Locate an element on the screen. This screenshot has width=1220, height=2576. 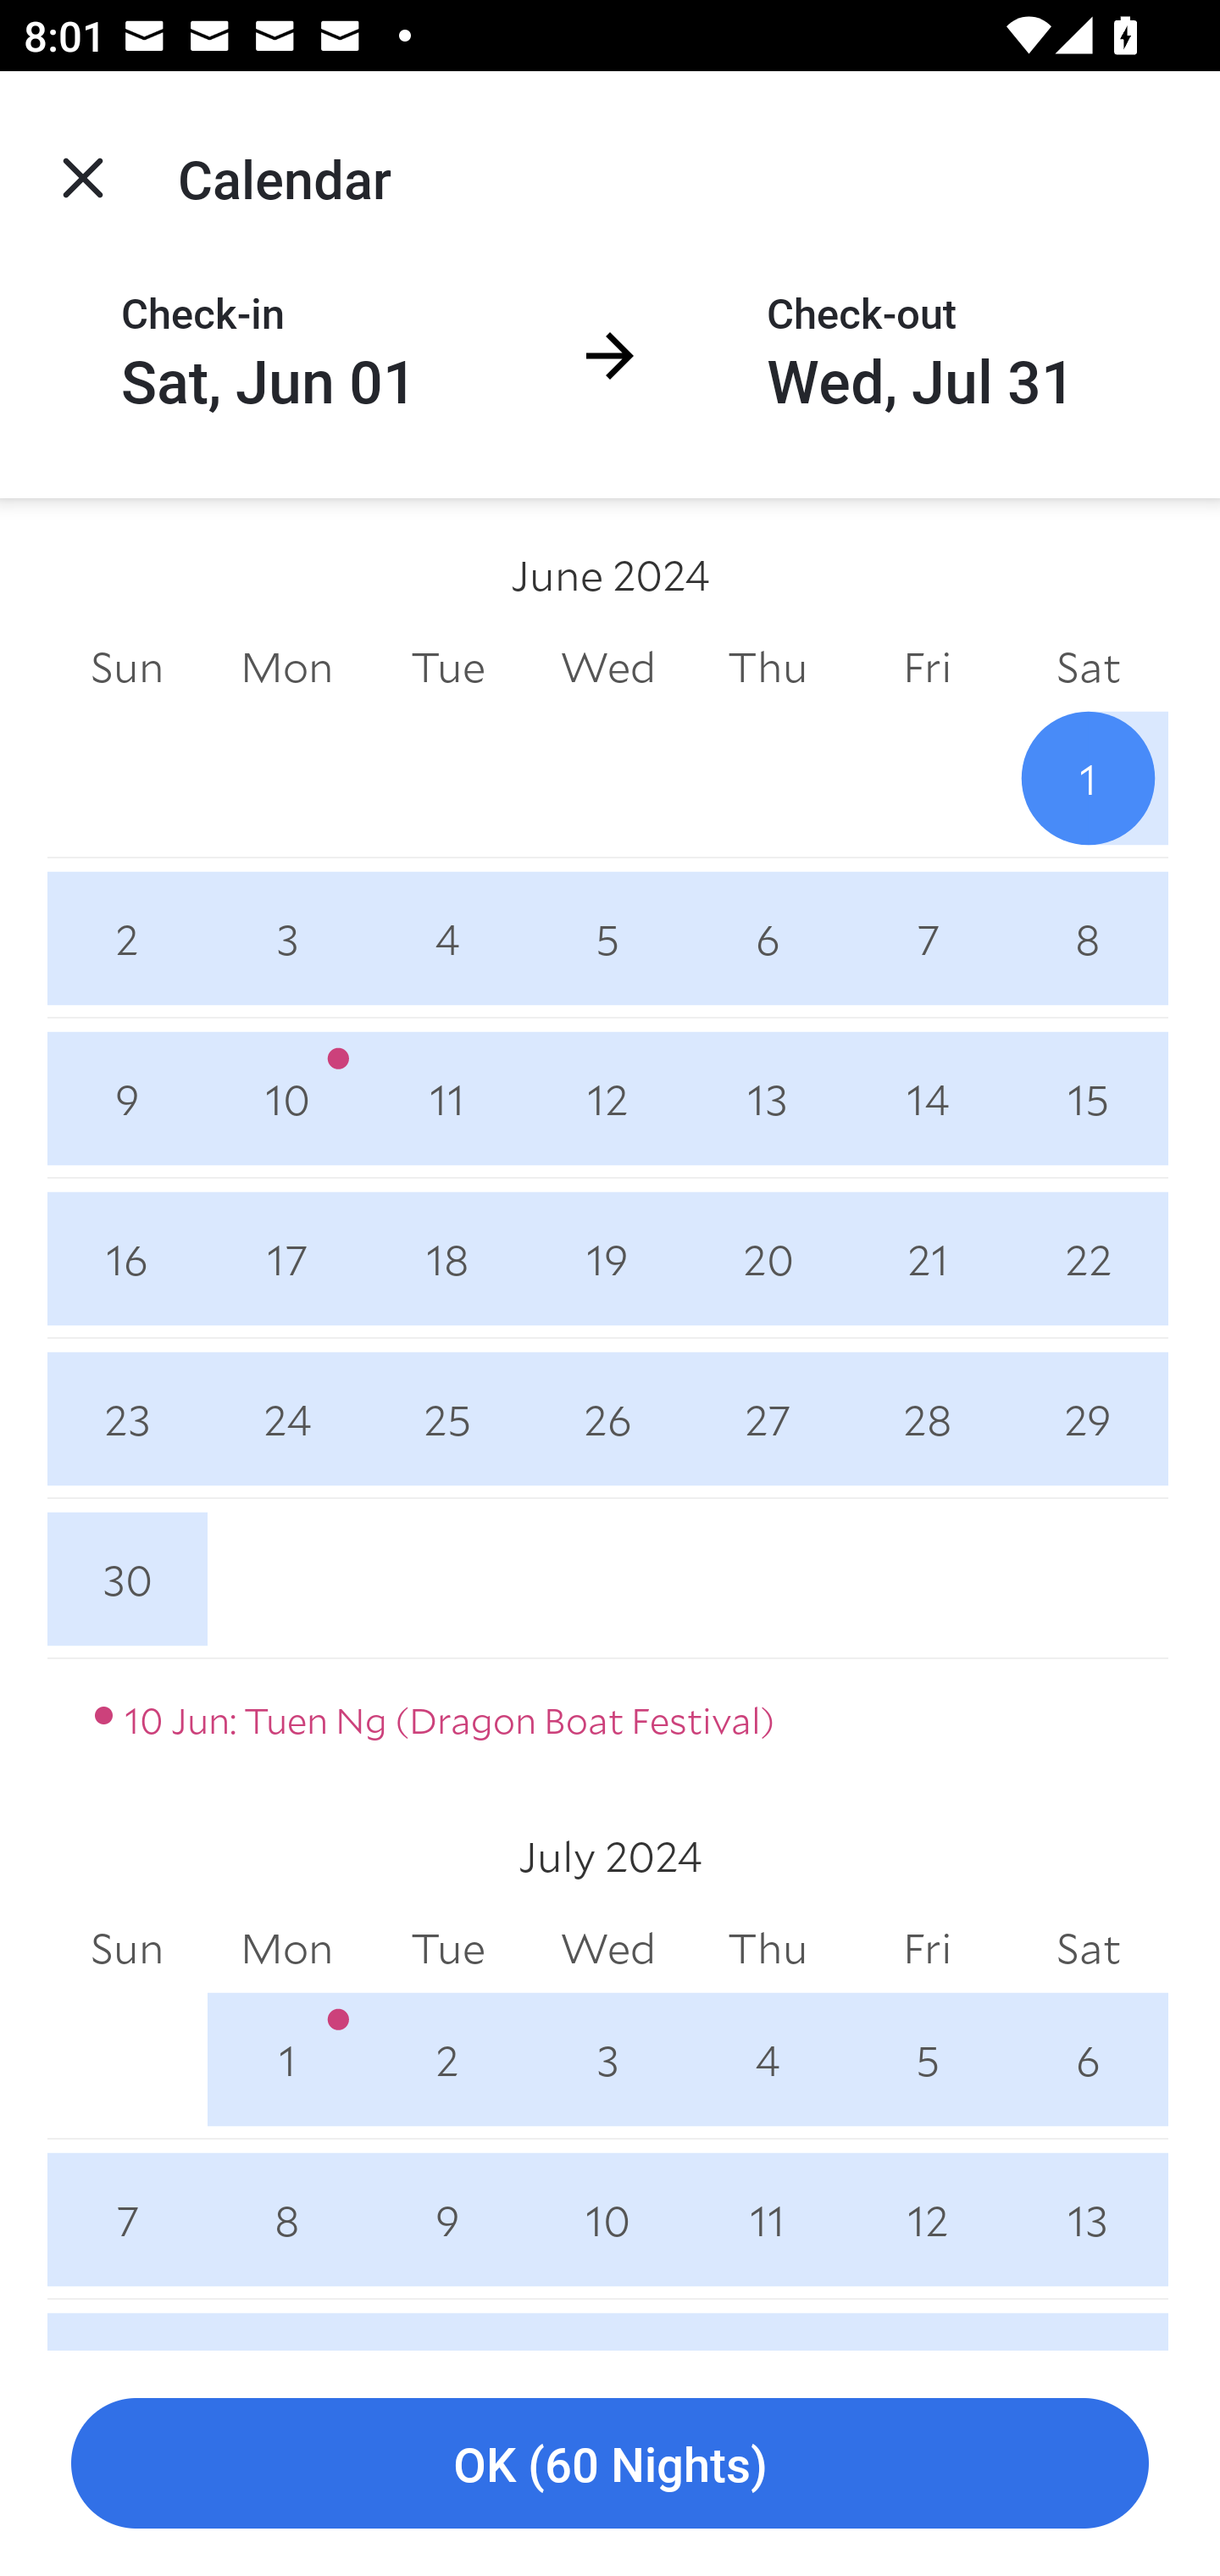
Sat is located at coordinates (1088, 666).